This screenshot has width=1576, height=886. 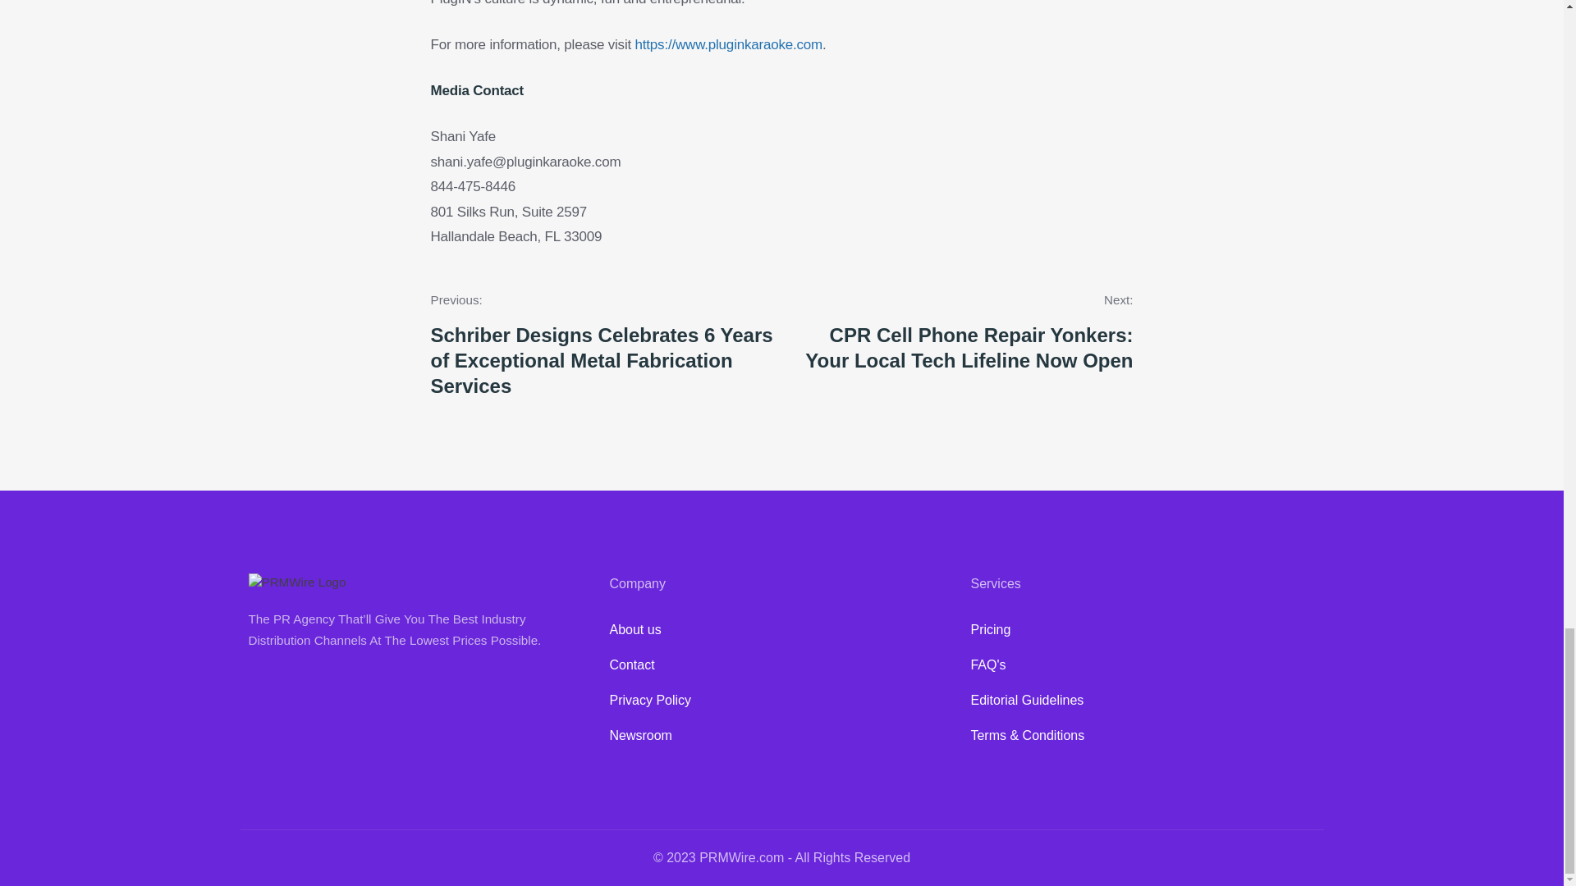 I want to click on Contact, so click(x=781, y=665).